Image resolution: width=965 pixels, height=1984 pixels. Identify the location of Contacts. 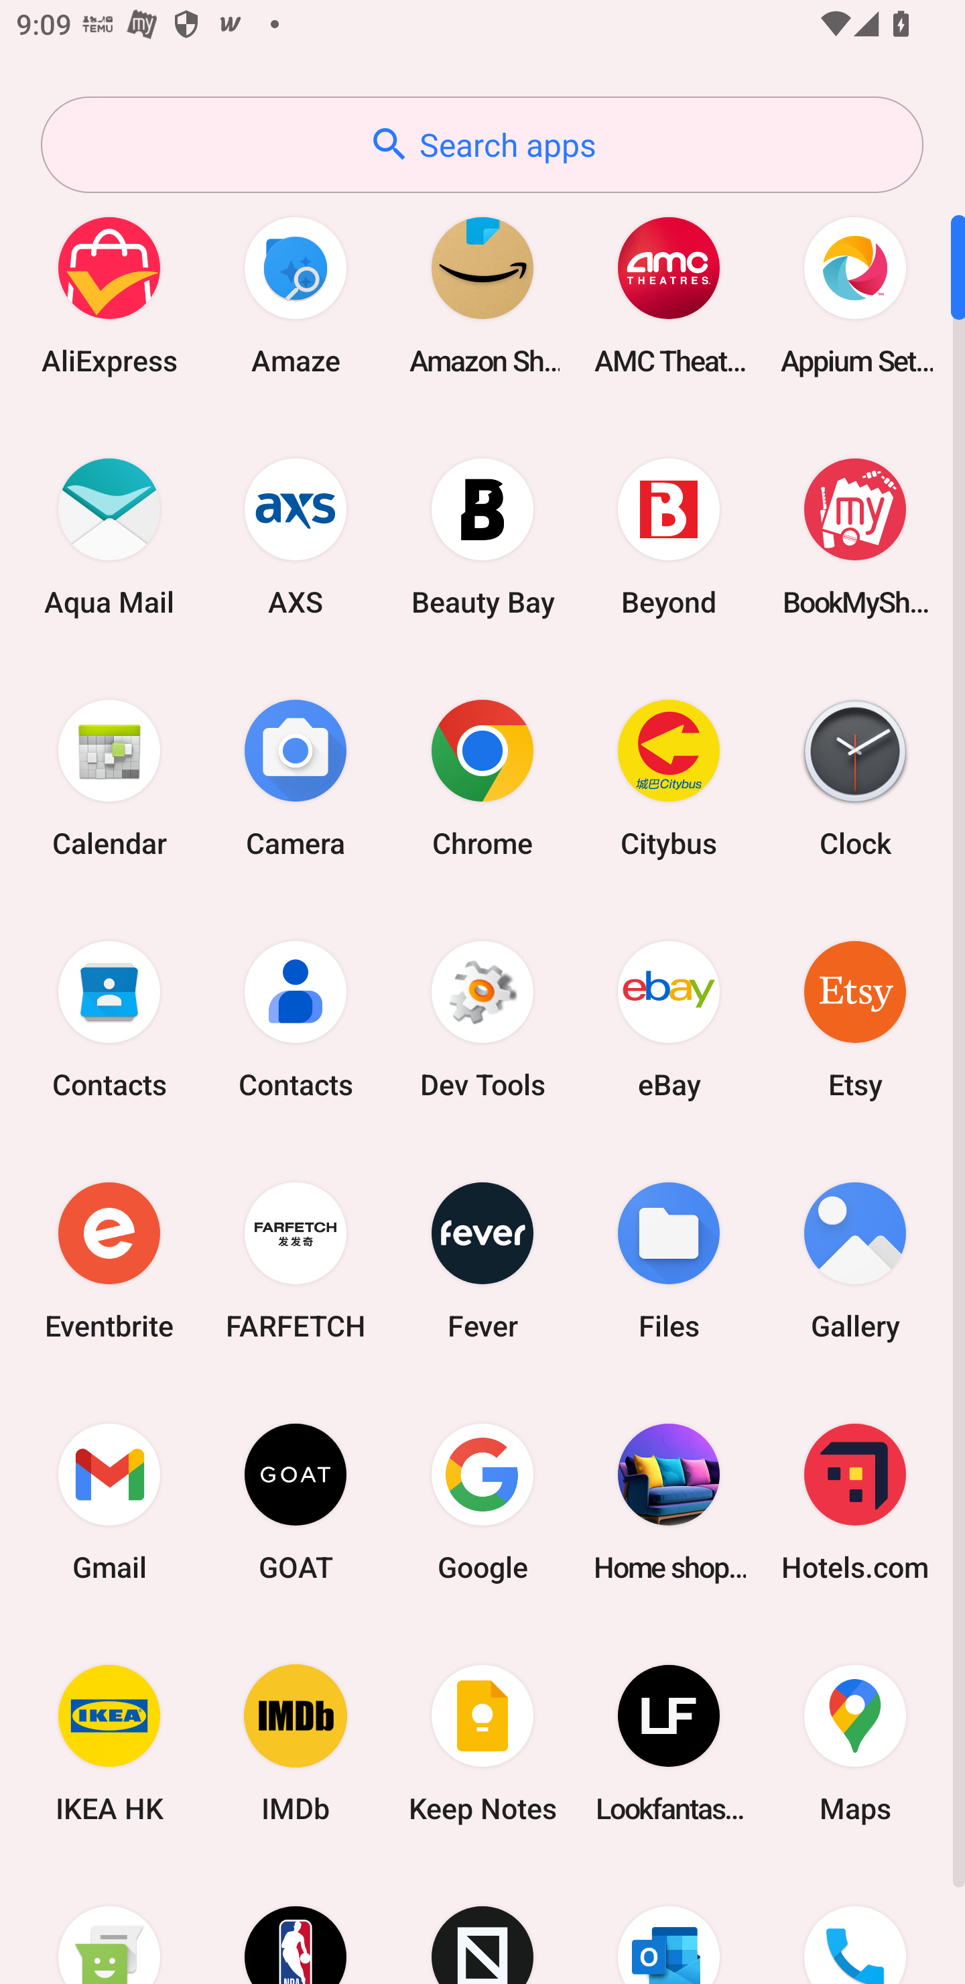
(109, 1019).